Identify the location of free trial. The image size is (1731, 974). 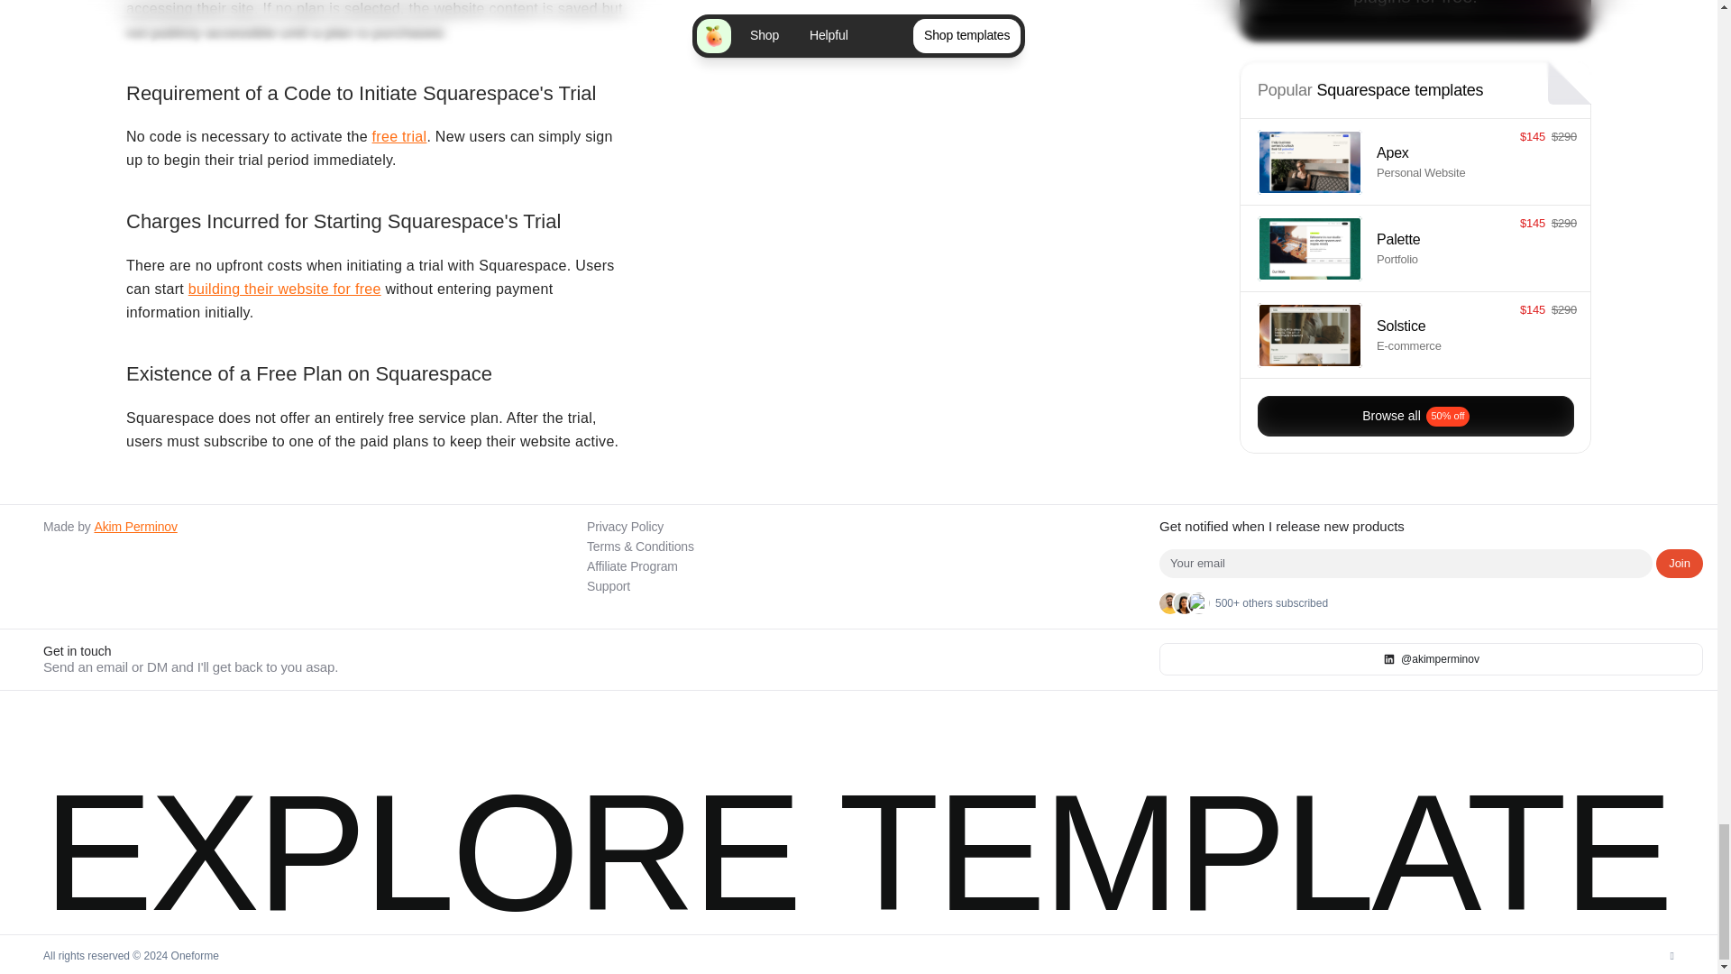
(399, 135).